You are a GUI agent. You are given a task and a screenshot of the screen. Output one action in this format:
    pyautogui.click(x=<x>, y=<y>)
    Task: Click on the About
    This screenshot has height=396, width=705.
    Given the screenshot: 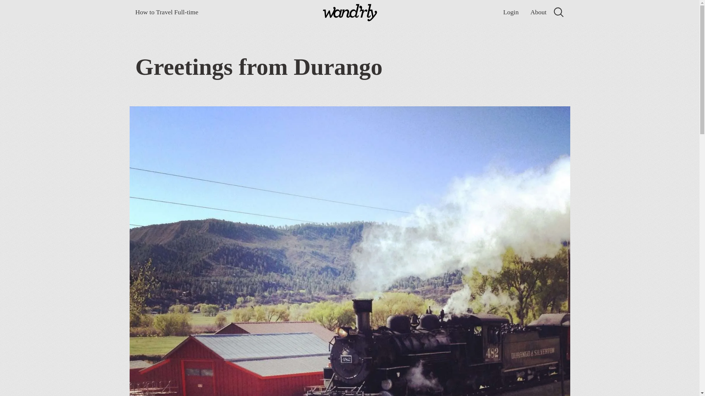 What is the action you would take?
    pyautogui.click(x=538, y=12)
    